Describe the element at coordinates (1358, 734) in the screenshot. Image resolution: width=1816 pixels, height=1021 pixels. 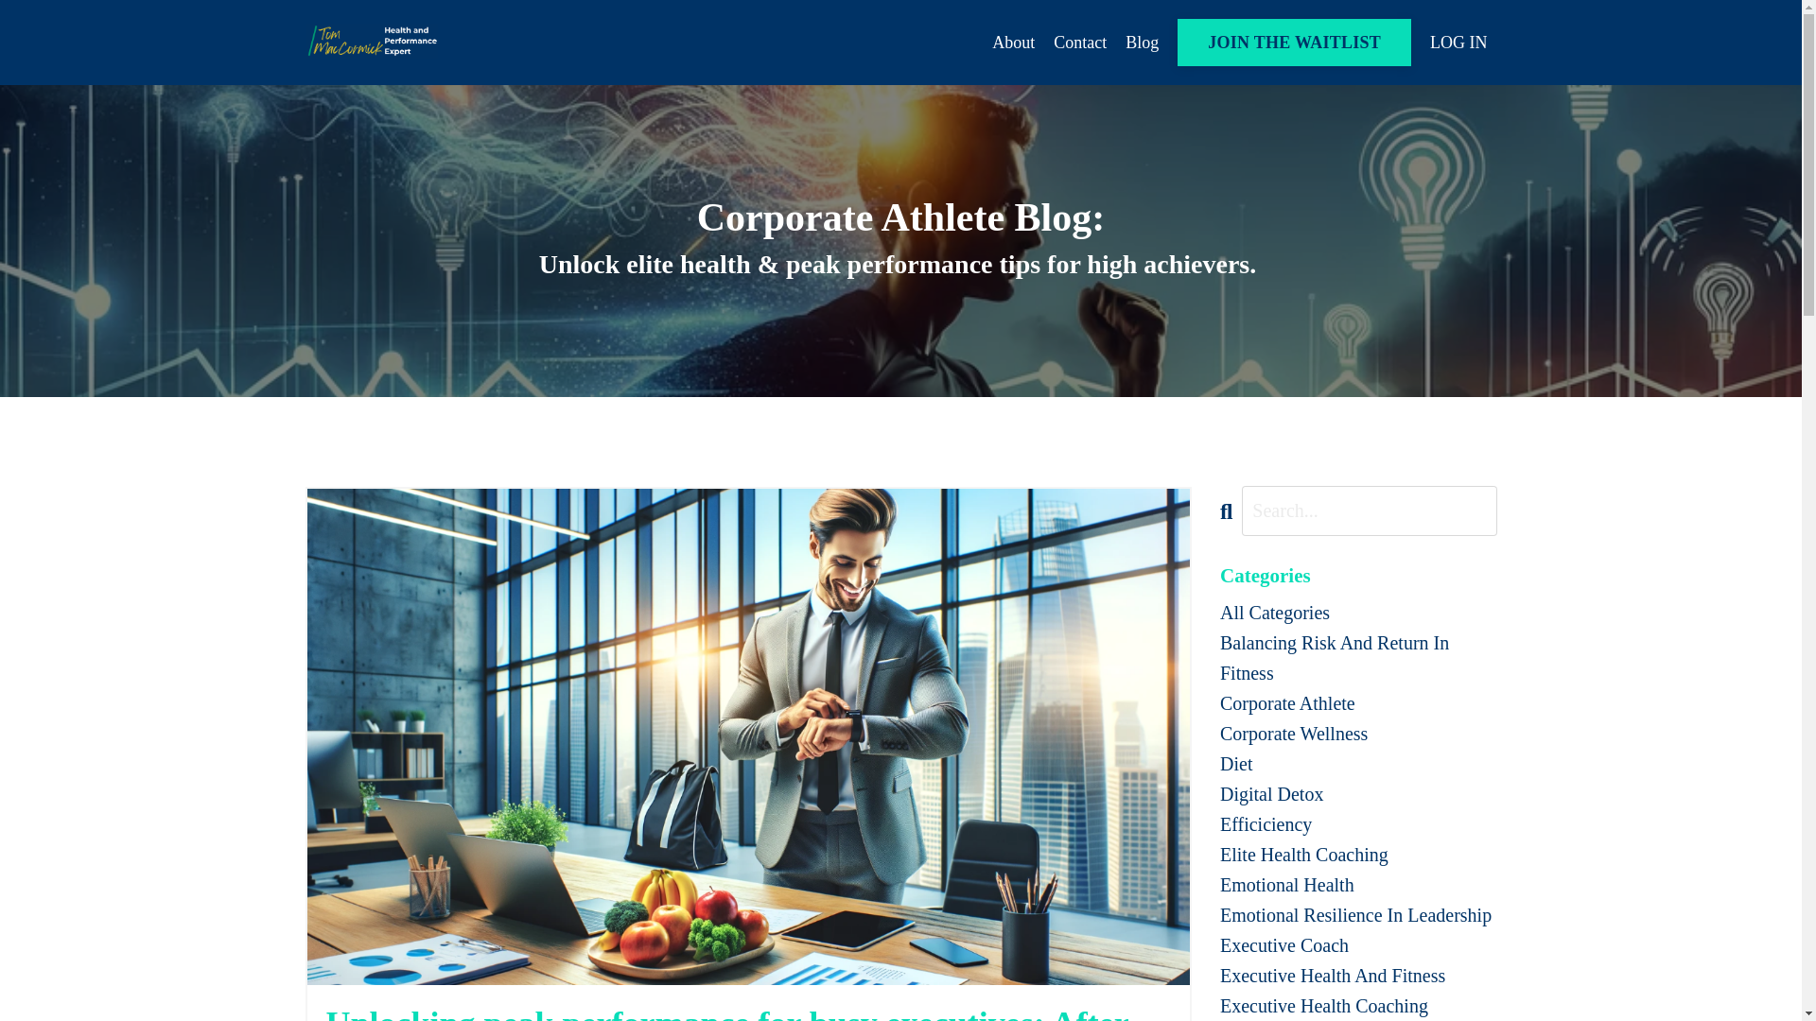
I see `Corporate Wellness` at that location.